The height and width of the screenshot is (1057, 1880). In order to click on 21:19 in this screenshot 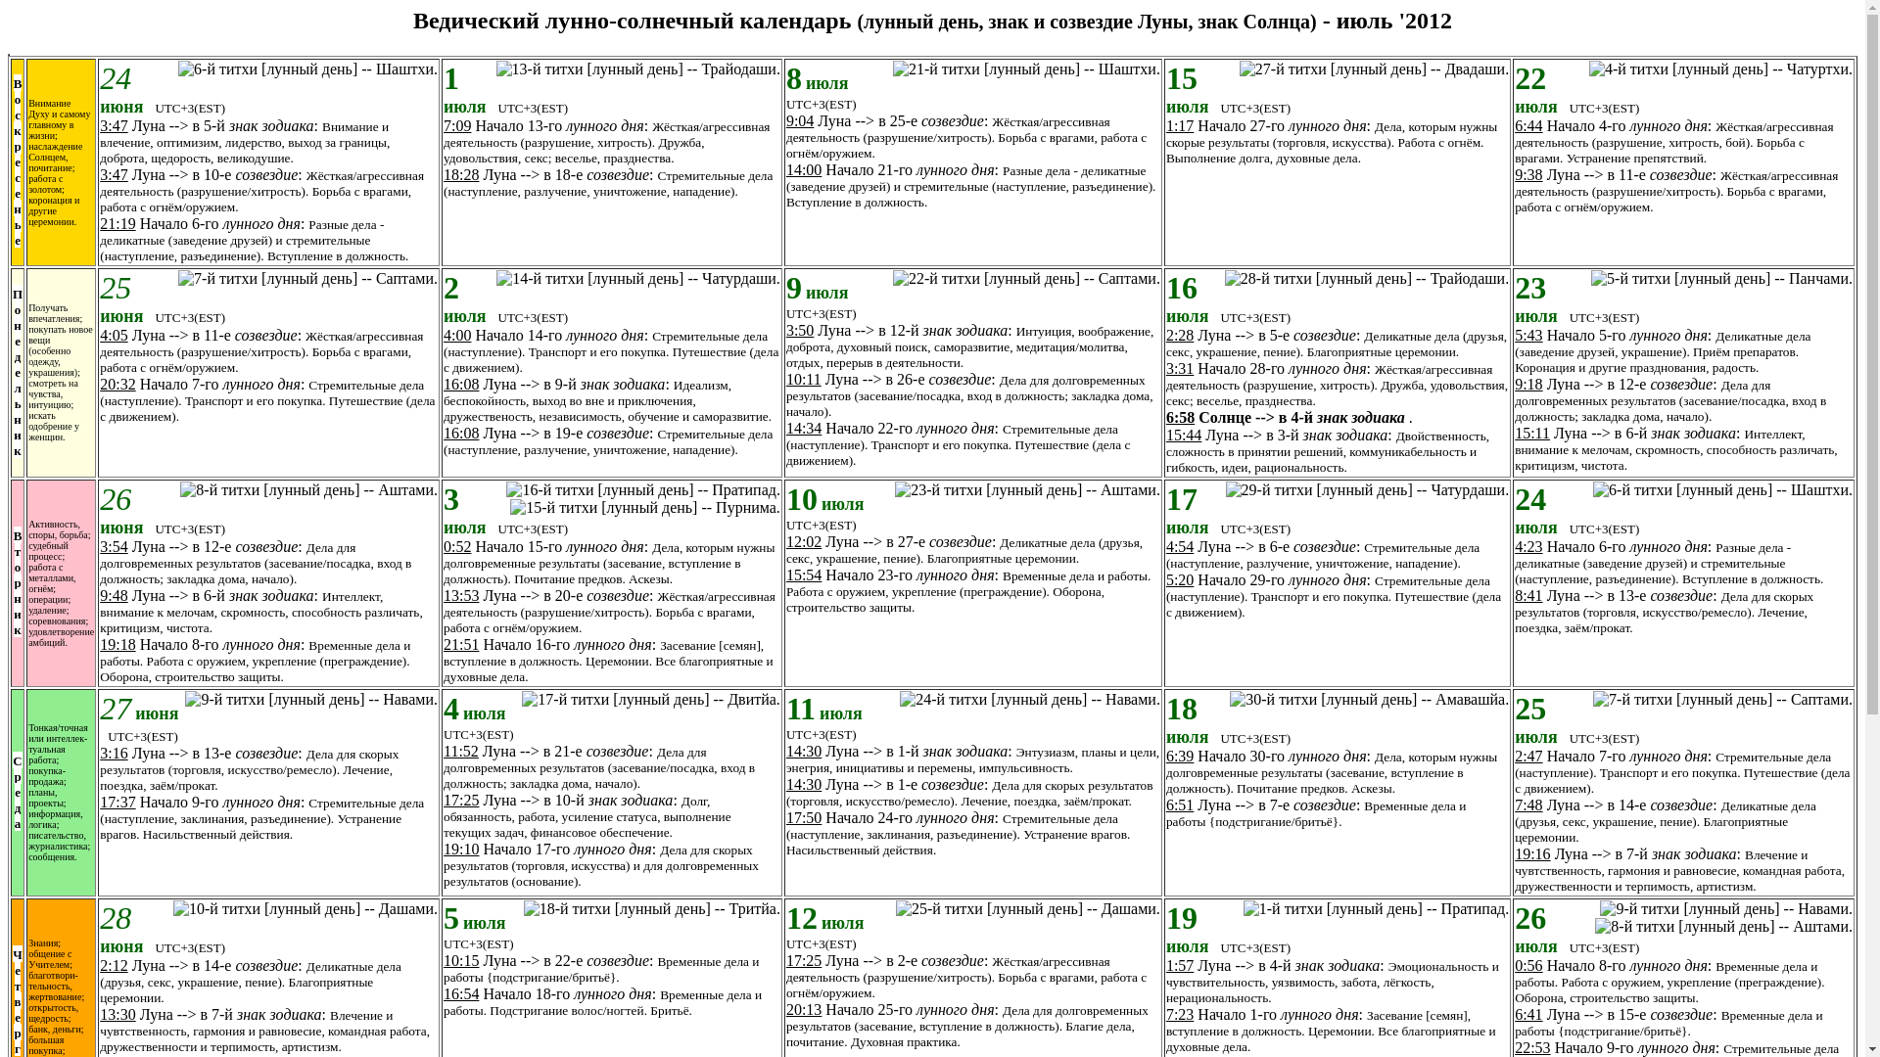, I will do `click(117, 223)`.